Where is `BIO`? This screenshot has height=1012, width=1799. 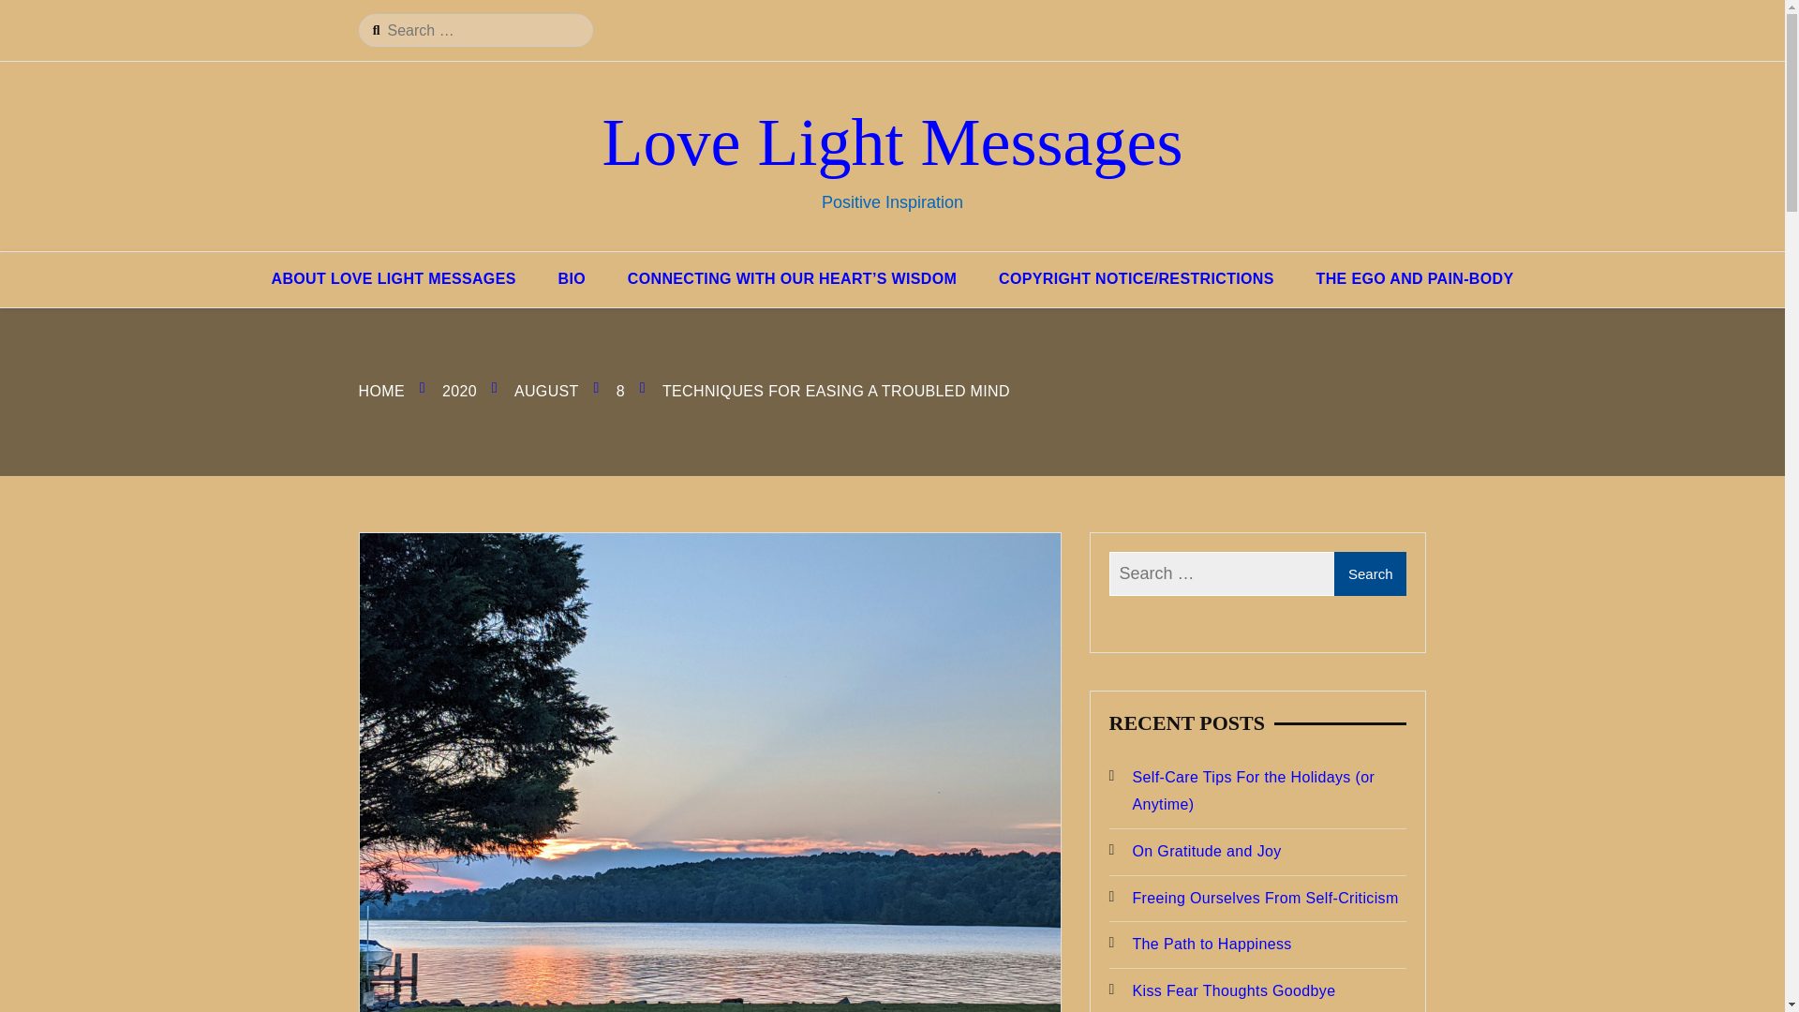 BIO is located at coordinates (572, 279).